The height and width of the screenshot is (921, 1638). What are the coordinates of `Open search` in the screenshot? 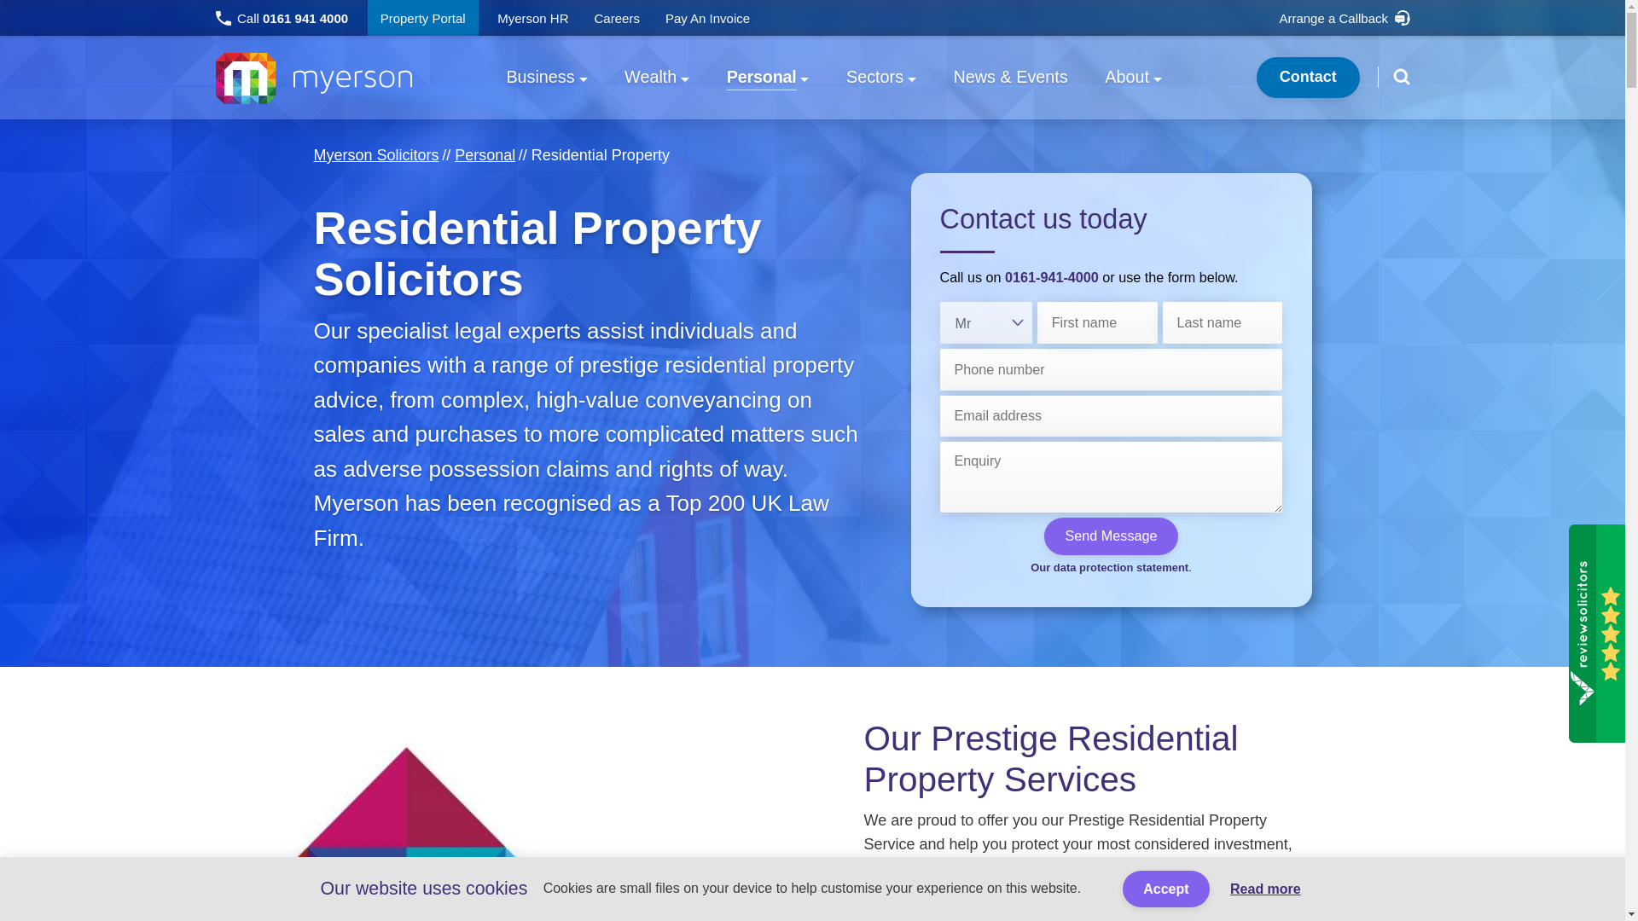 It's located at (1401, 76).